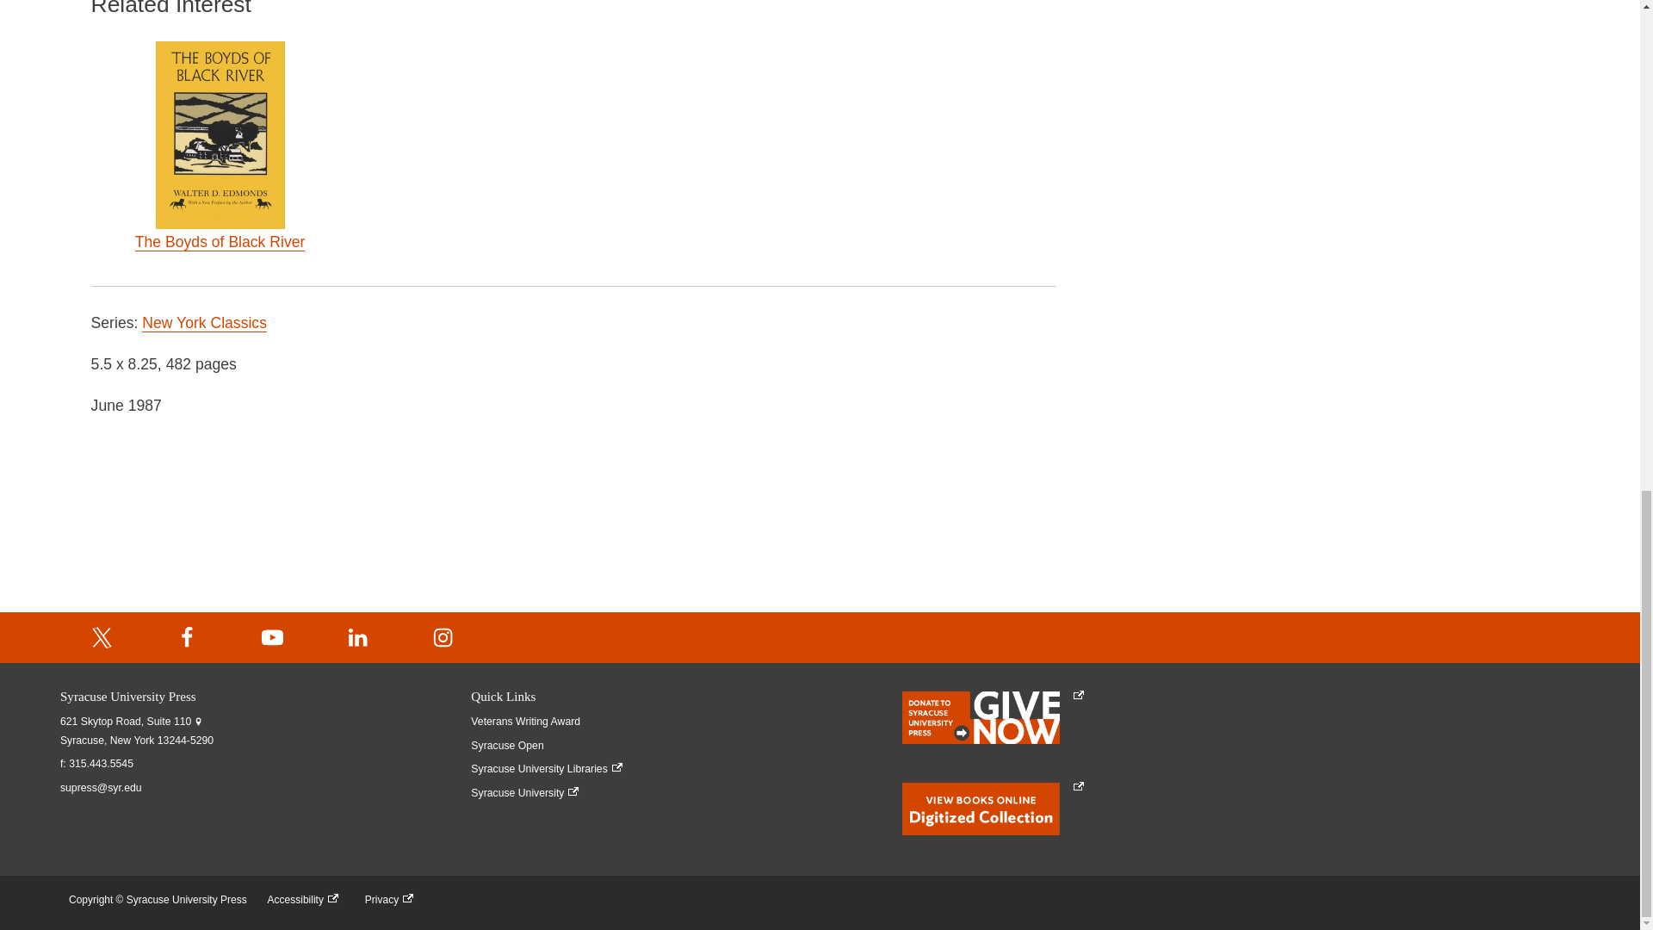 The width and height of the screenshot is (1653, 930). I want to click on Privacy, so click(393, 900).